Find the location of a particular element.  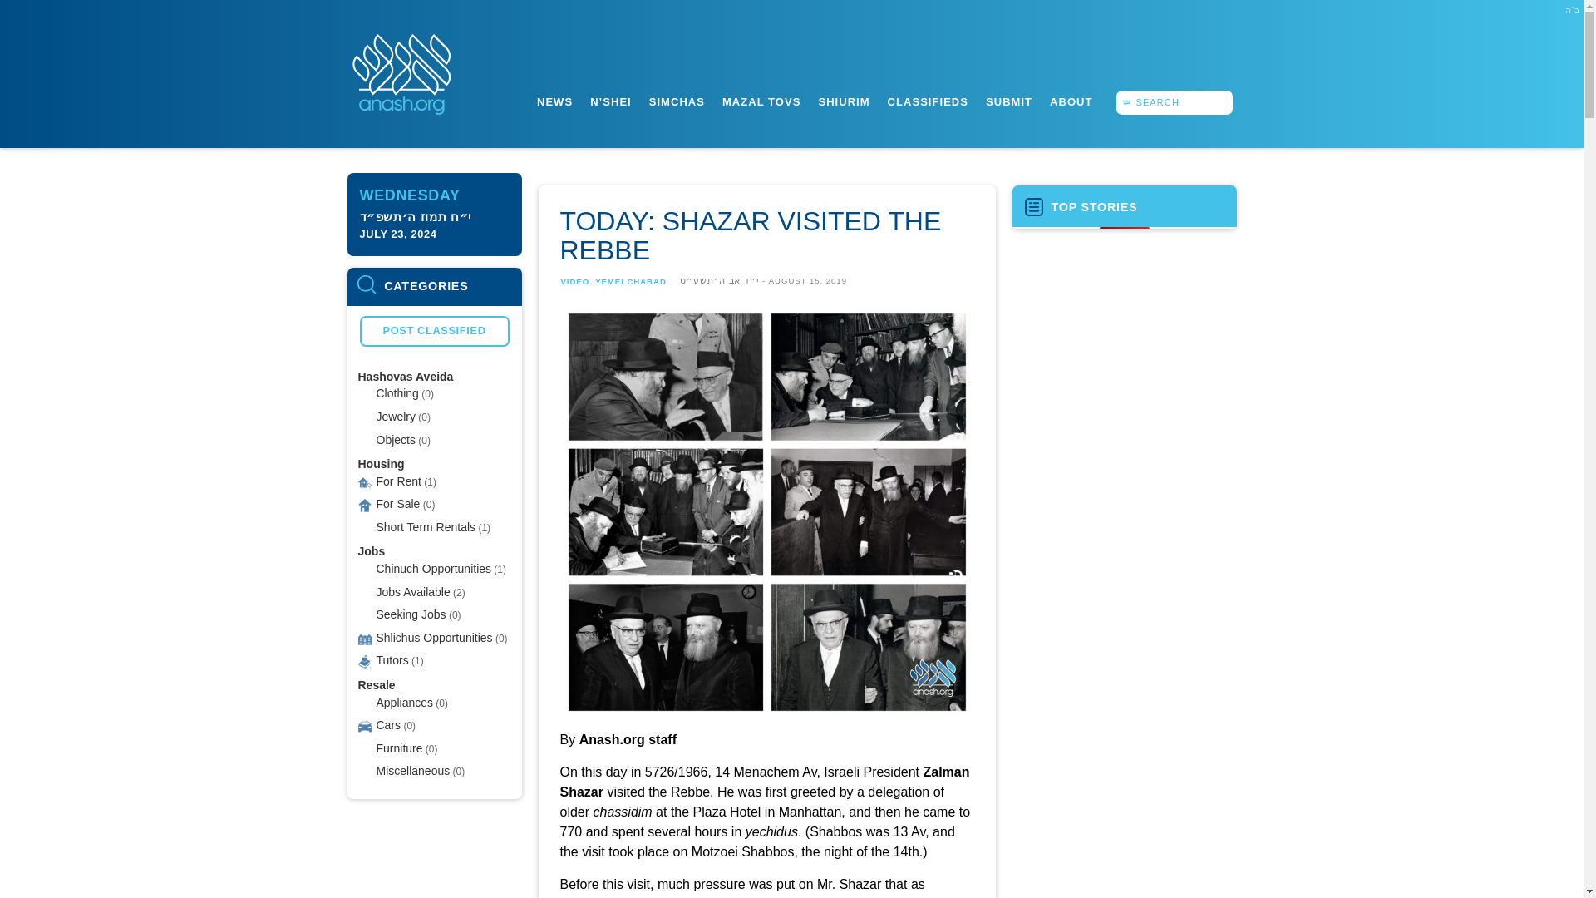

For Sale is located at coordinates (397, 504).